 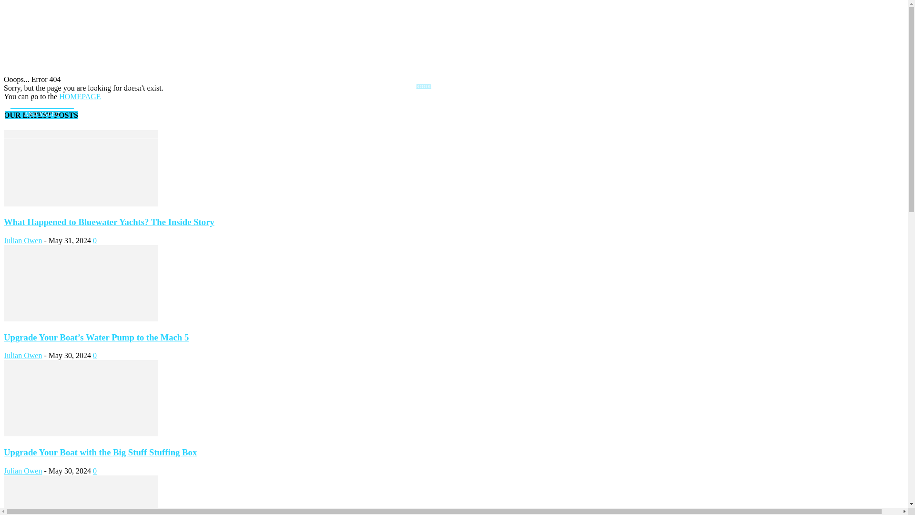 I want to click on Sailing Tips, so click(x=109, y=105).